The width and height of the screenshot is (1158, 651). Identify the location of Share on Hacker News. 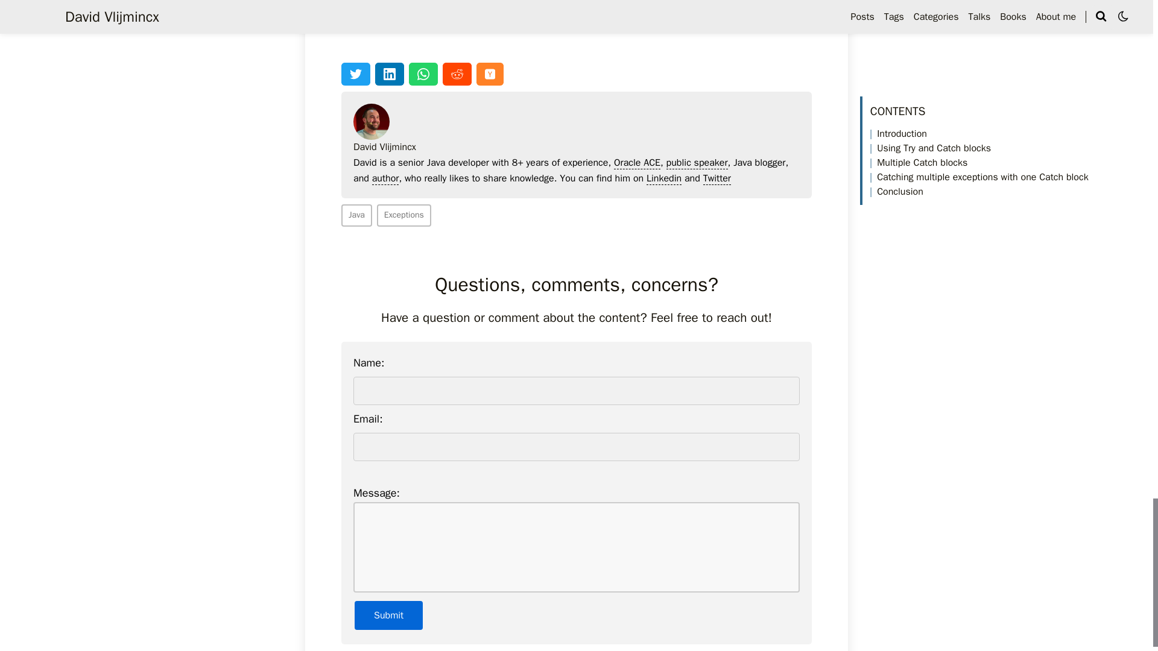
(490, 74).